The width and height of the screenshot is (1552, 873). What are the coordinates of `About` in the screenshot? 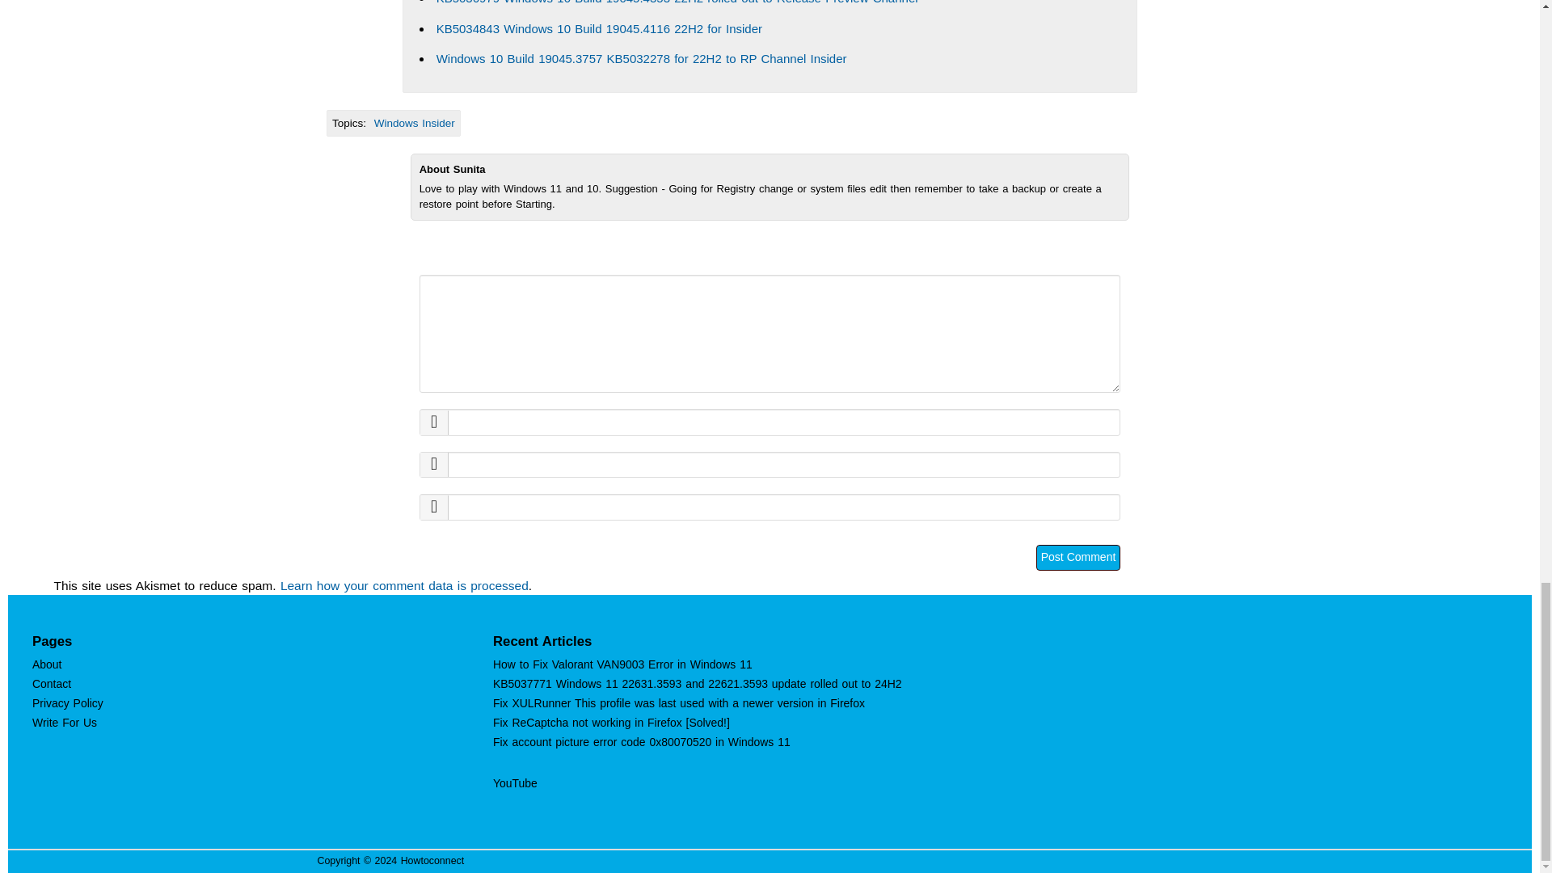 It's located at (47, 664).